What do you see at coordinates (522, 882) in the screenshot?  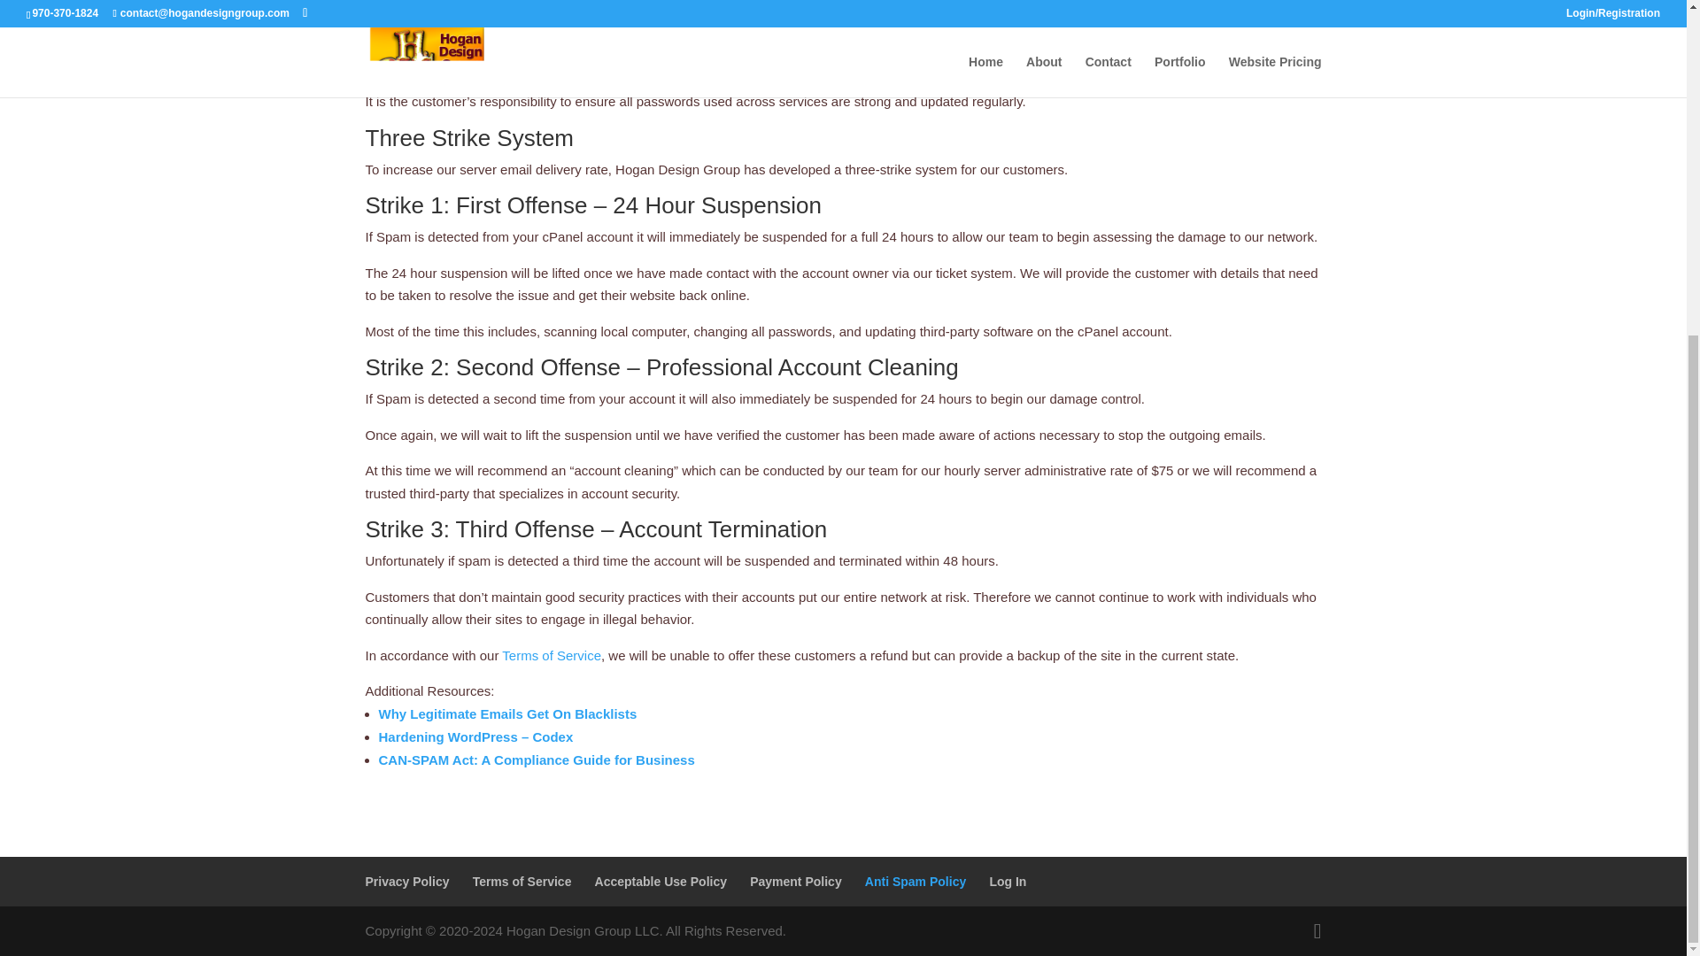 I see `Terms of Service` at bounding box center [522, 882].